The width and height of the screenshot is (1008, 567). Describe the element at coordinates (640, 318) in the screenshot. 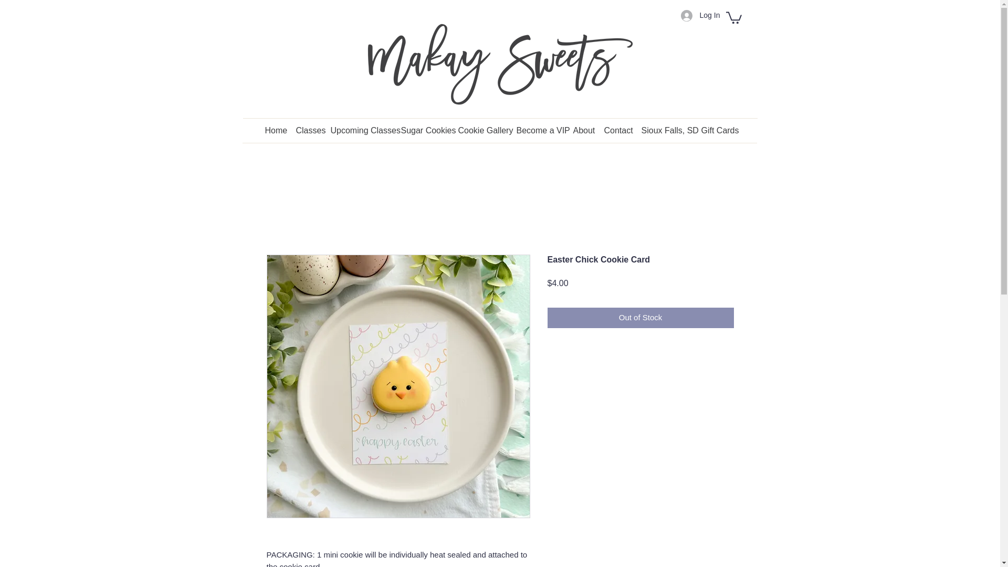

I see `Out of Stock` at that location.